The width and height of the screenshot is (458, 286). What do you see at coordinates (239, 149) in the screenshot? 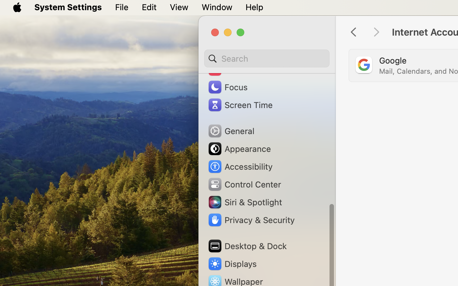
I see `Appearance` at bounding box center [239, 149].